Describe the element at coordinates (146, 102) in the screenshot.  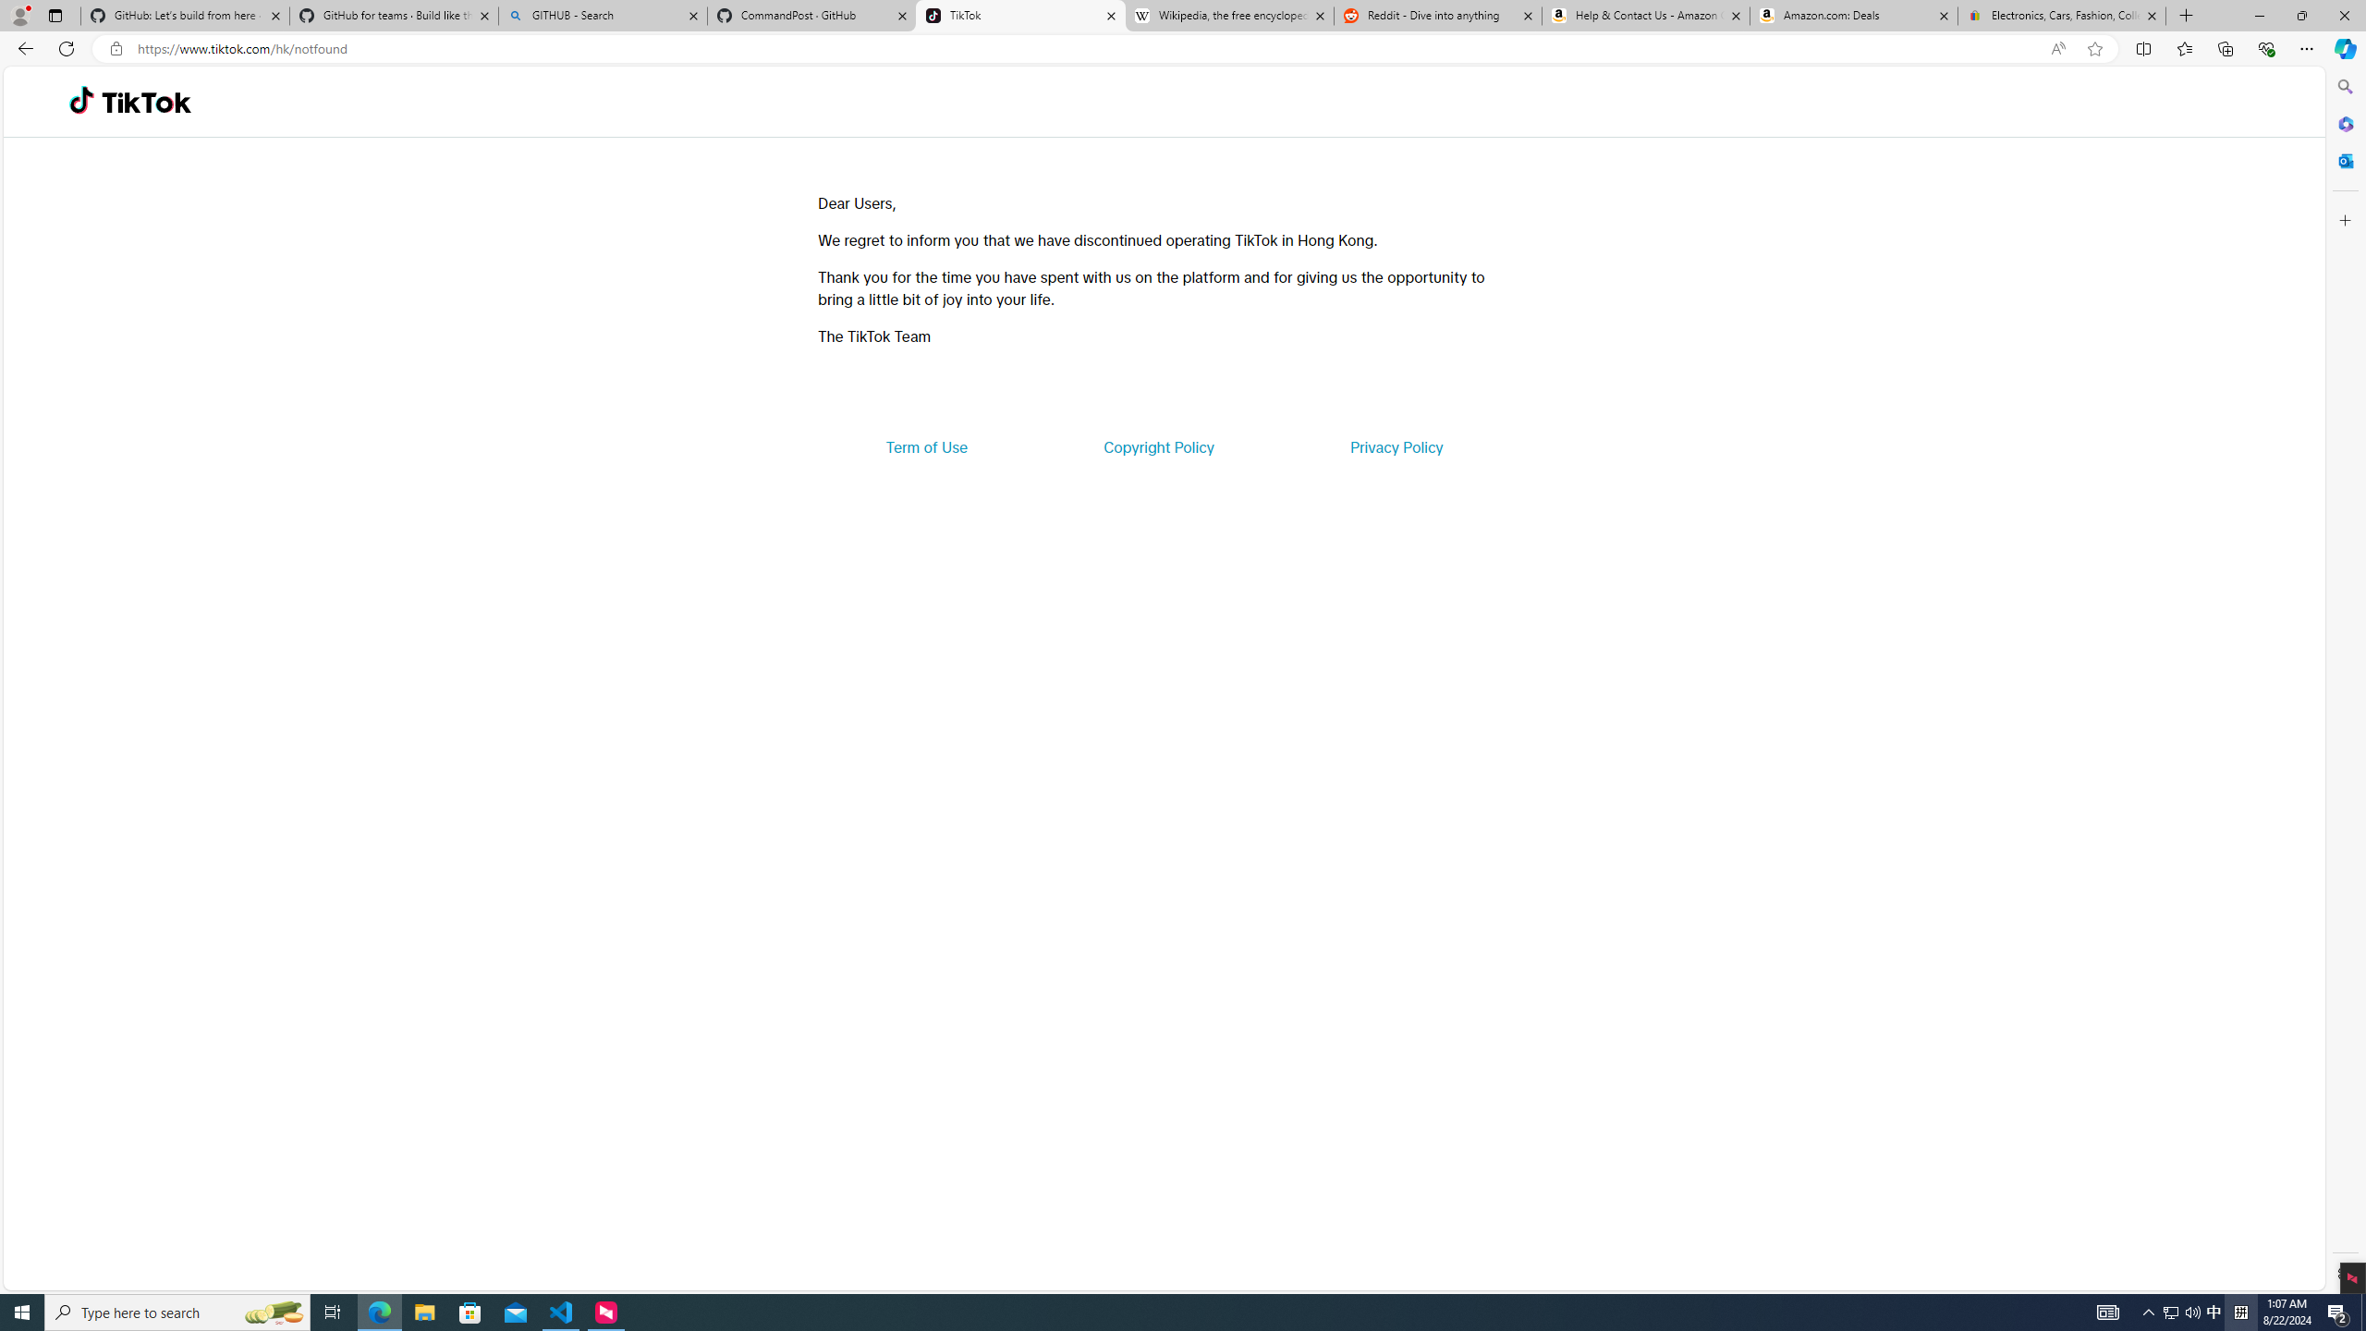
I see `TikTok` at that location.